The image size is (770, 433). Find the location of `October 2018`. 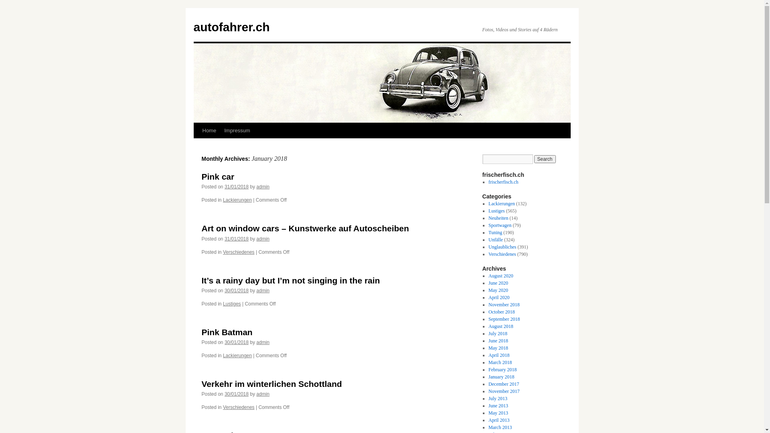

October 2018 is located at coordinates (502, 312).